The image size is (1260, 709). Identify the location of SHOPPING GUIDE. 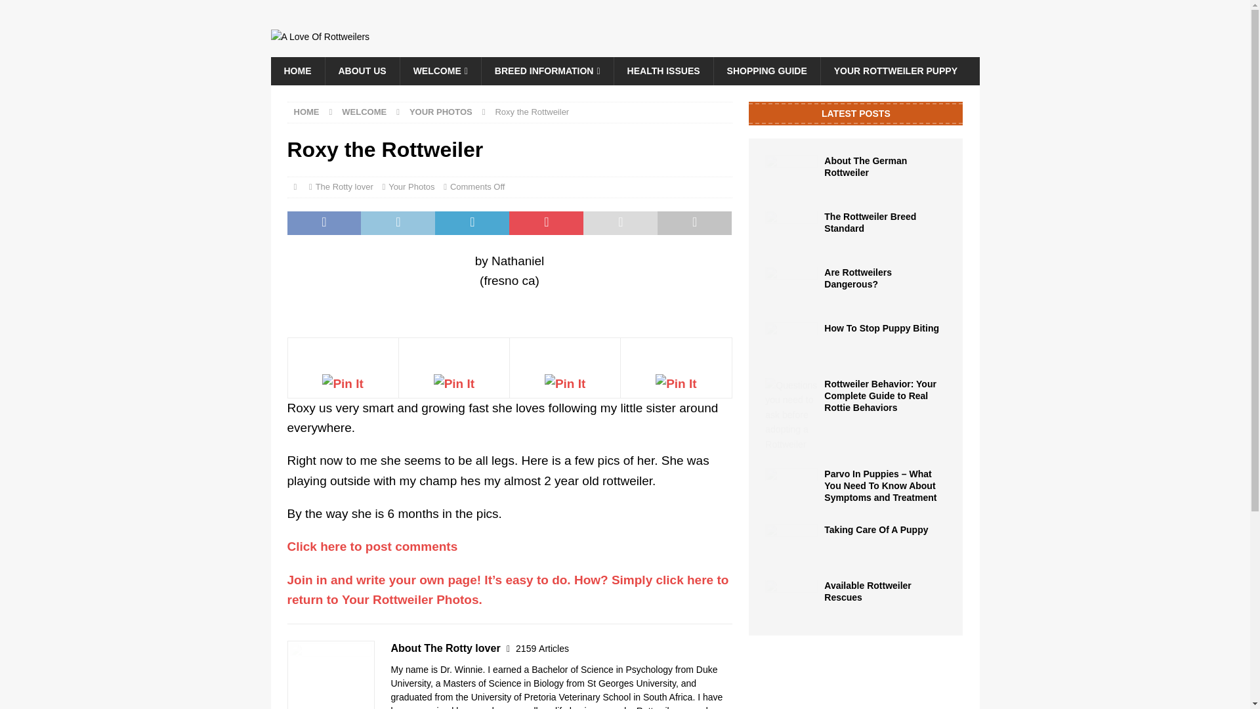
(766, 71).